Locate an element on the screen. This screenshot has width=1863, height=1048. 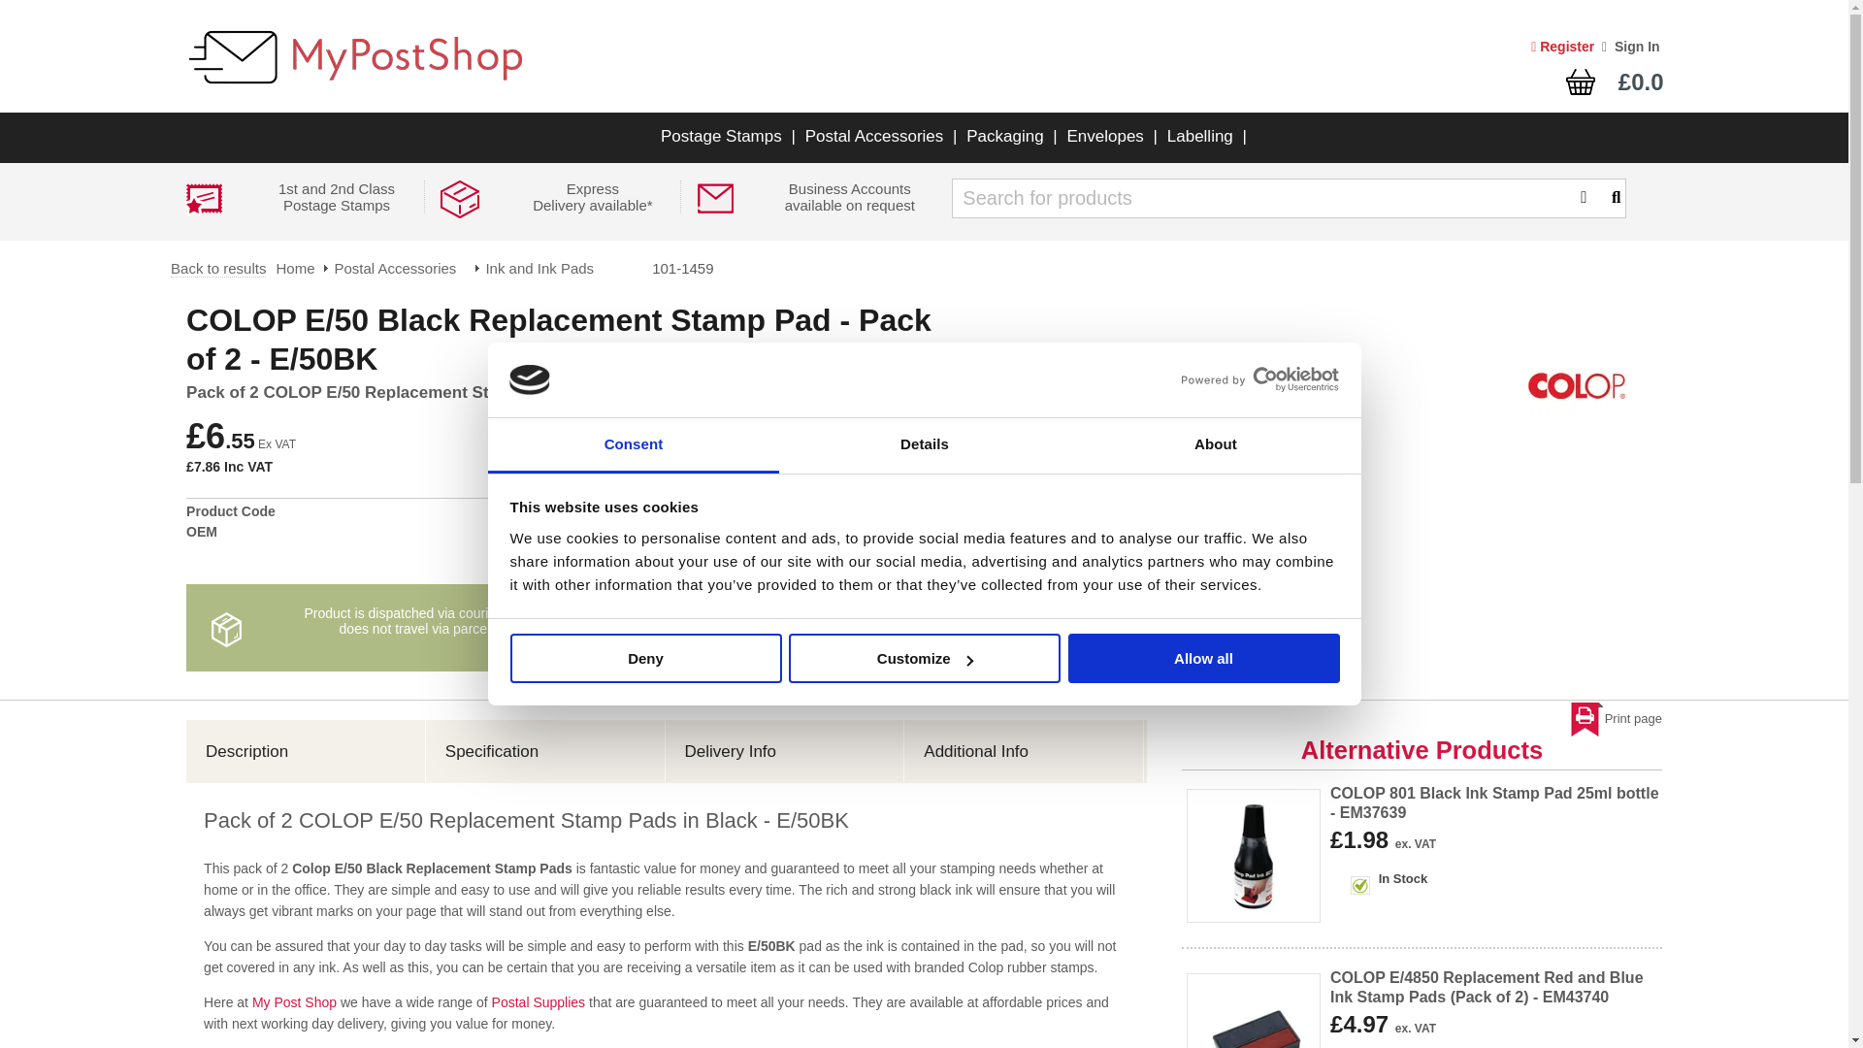
Customize is located at coordinates (924, 658).